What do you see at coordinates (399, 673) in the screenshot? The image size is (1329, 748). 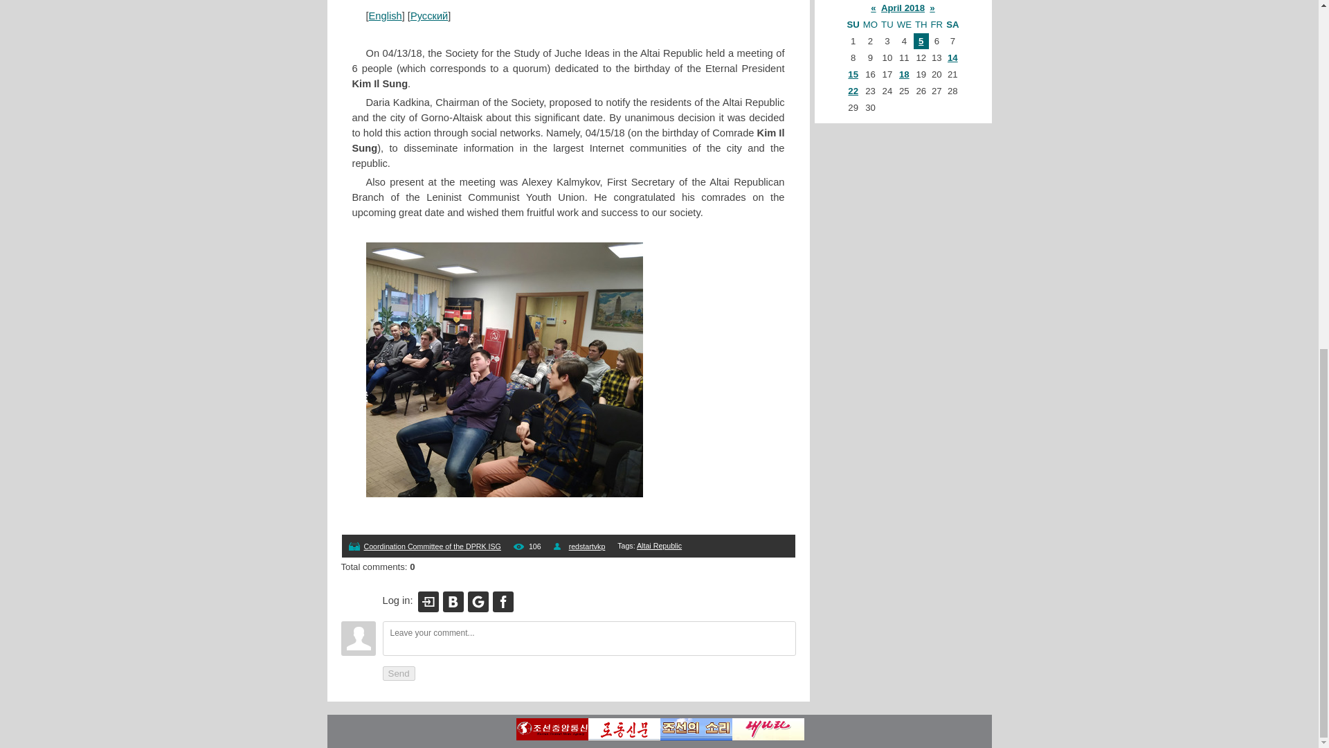 I see `Send` at bounding box center [399, 673].